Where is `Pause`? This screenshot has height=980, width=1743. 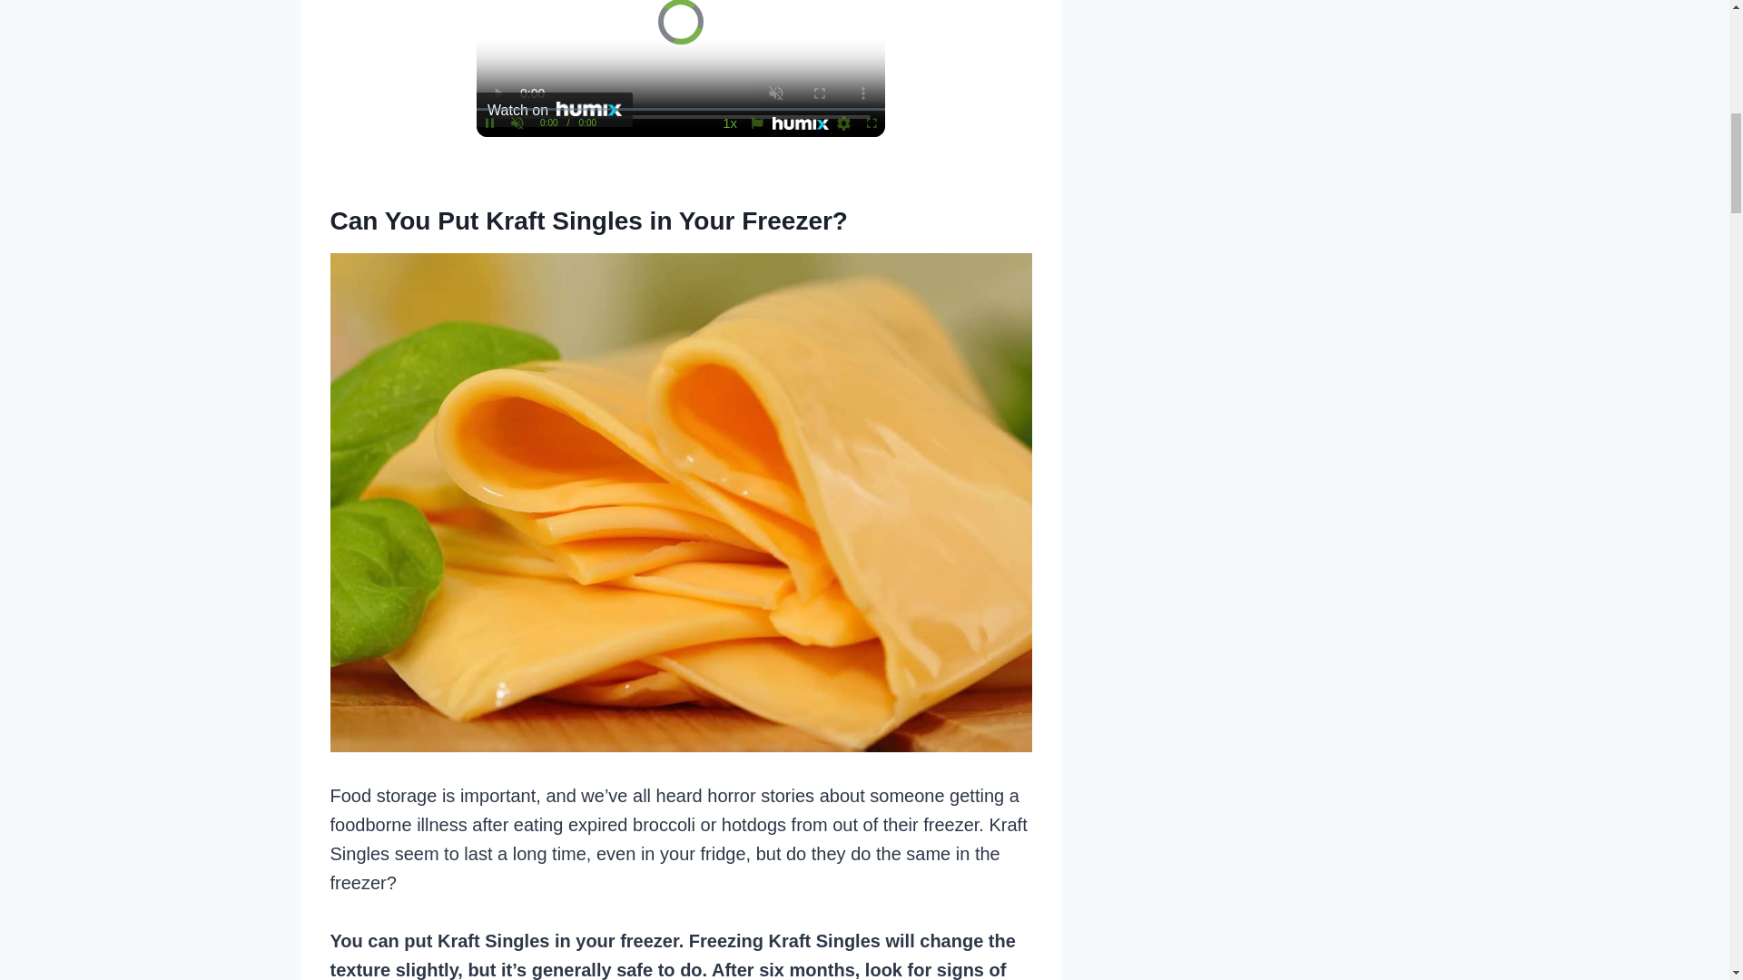
Pause is located at coordinates (489, 123).